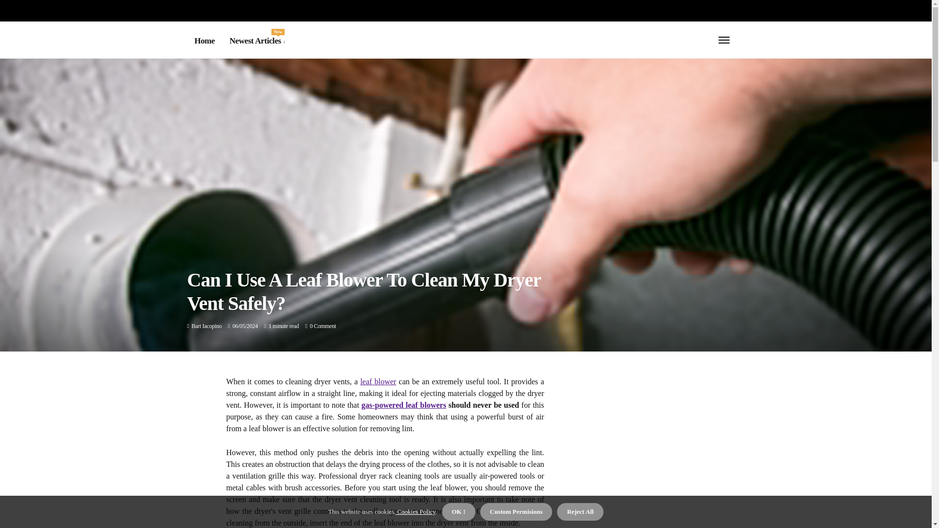 The height and width of the screenshot is (528, 939). Describe the element at coordinates (206, 326) in the screenshot. I see `Posts by Bart Iacopino` at that location.